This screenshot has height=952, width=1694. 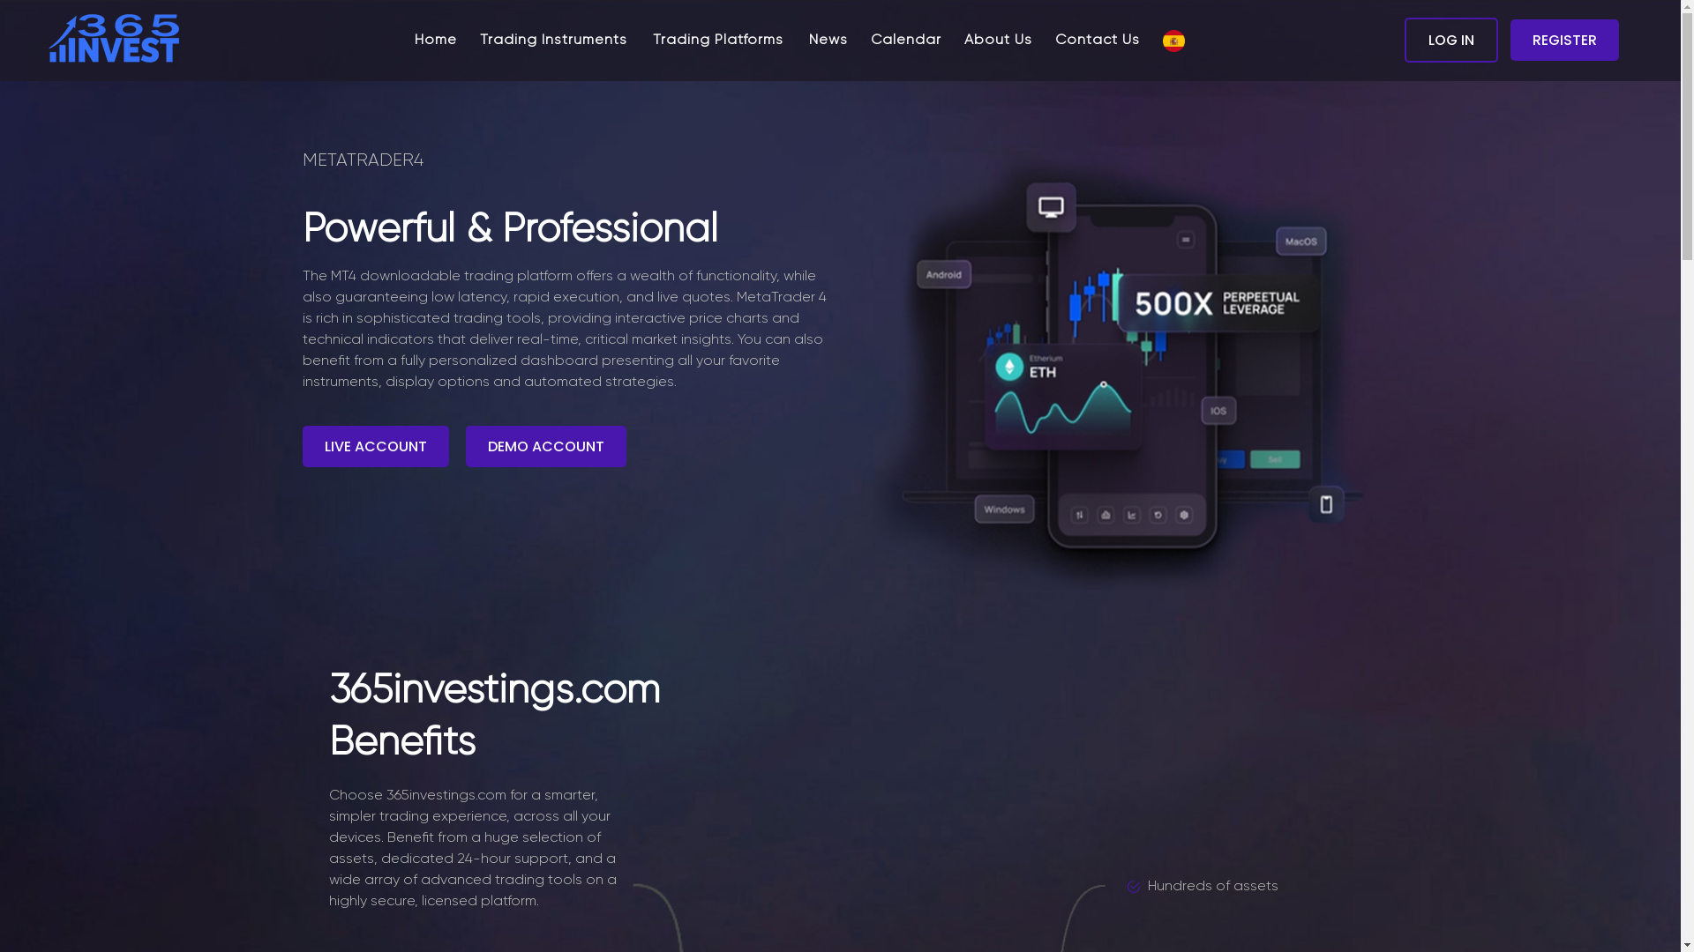 I want to click on LIVE ACCOUNT, so click(x=375, y=446).